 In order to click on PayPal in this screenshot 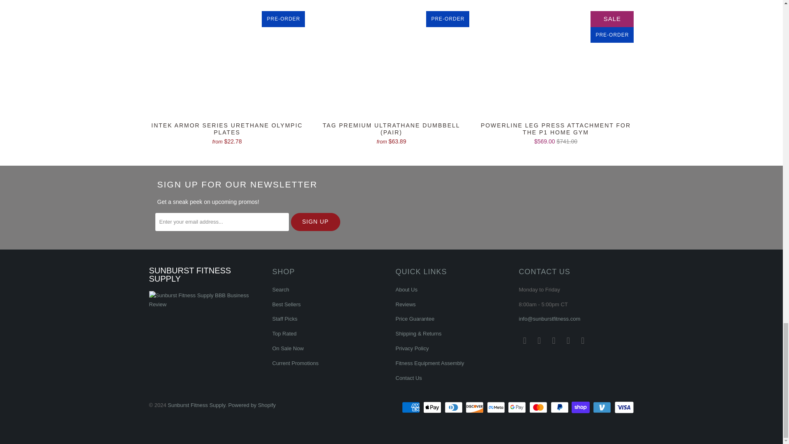, I will do `click(561, 407)`.